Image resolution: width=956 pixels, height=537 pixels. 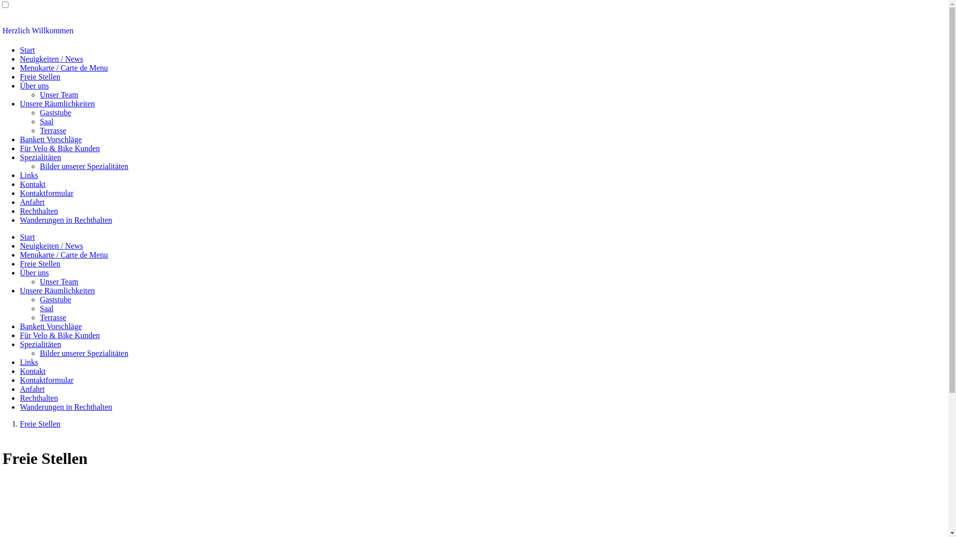 What do you see at coordinates (474, 31) in the screenshot?
I see `Herzlich Willkommen` at bounding box center [474, 31].